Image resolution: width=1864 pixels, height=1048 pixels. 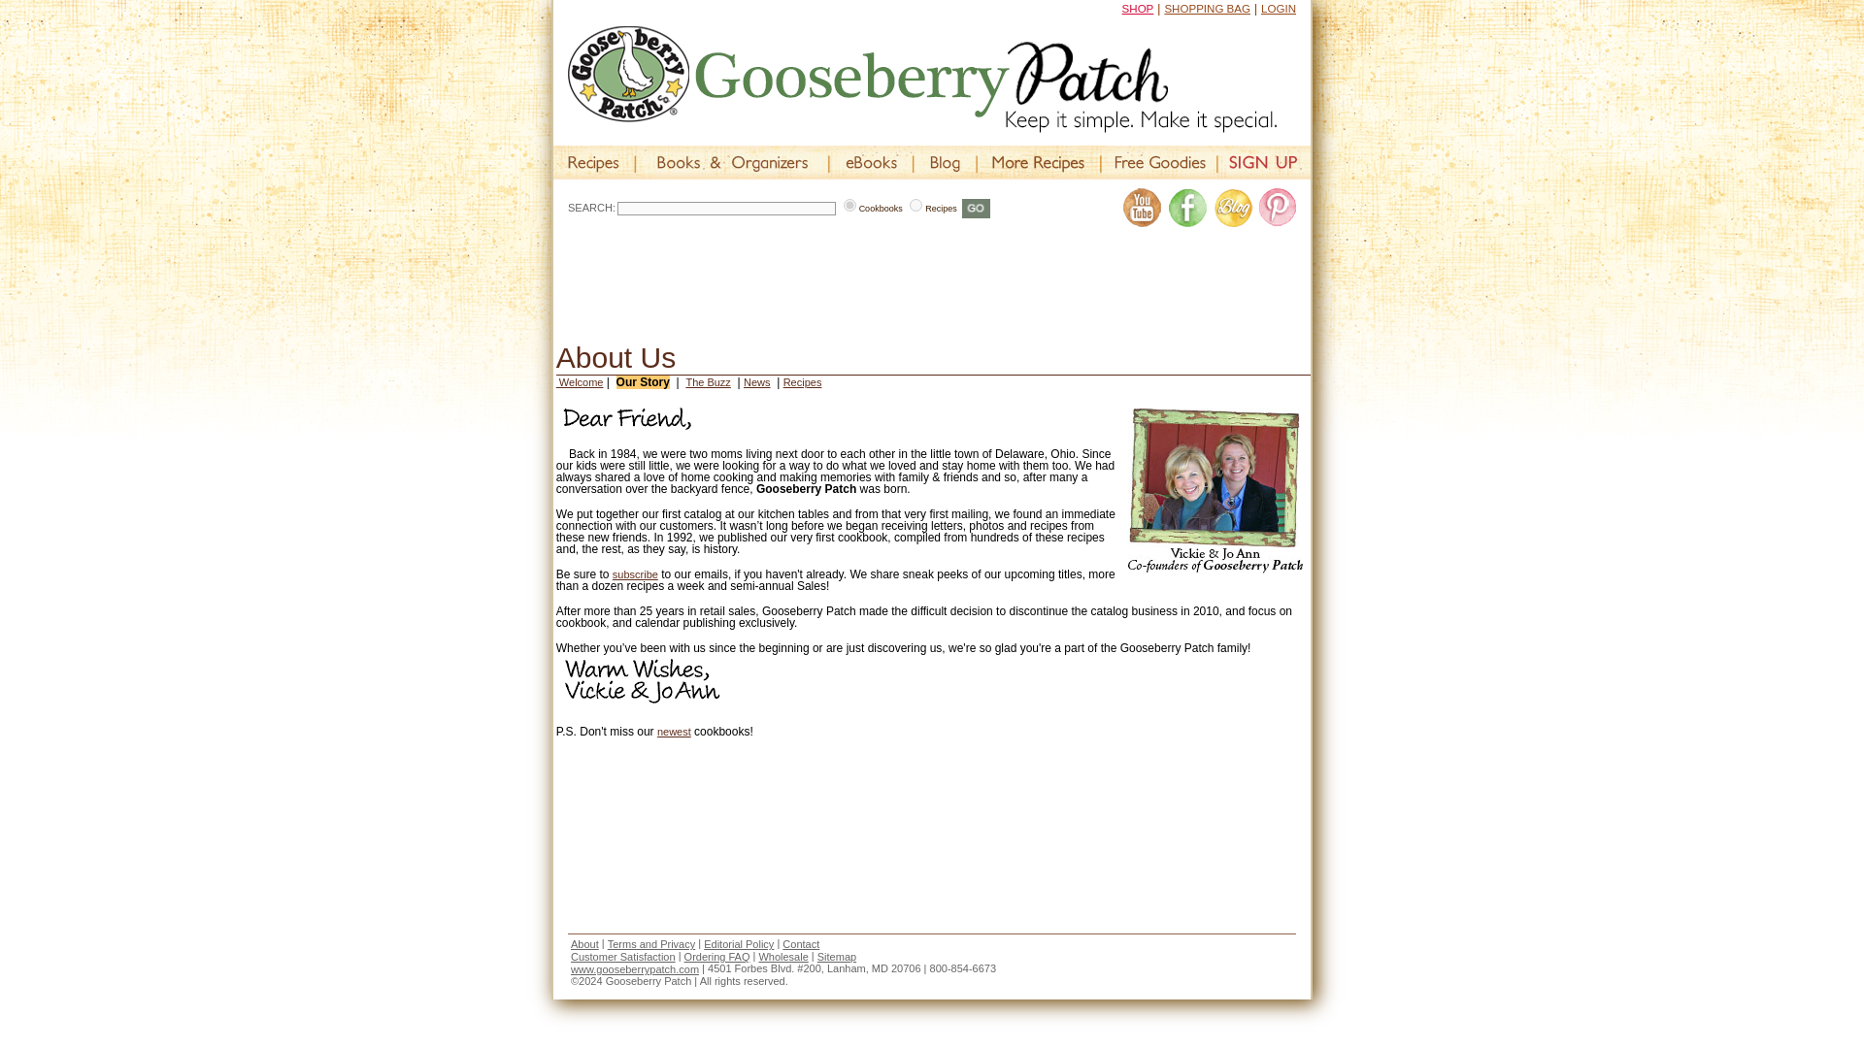 What do you see at coordinates (922, 80) in the screenshot?
I see `Gooseberry Patch - Keep it simple. Make it special.` at bounding box center [922, 80].